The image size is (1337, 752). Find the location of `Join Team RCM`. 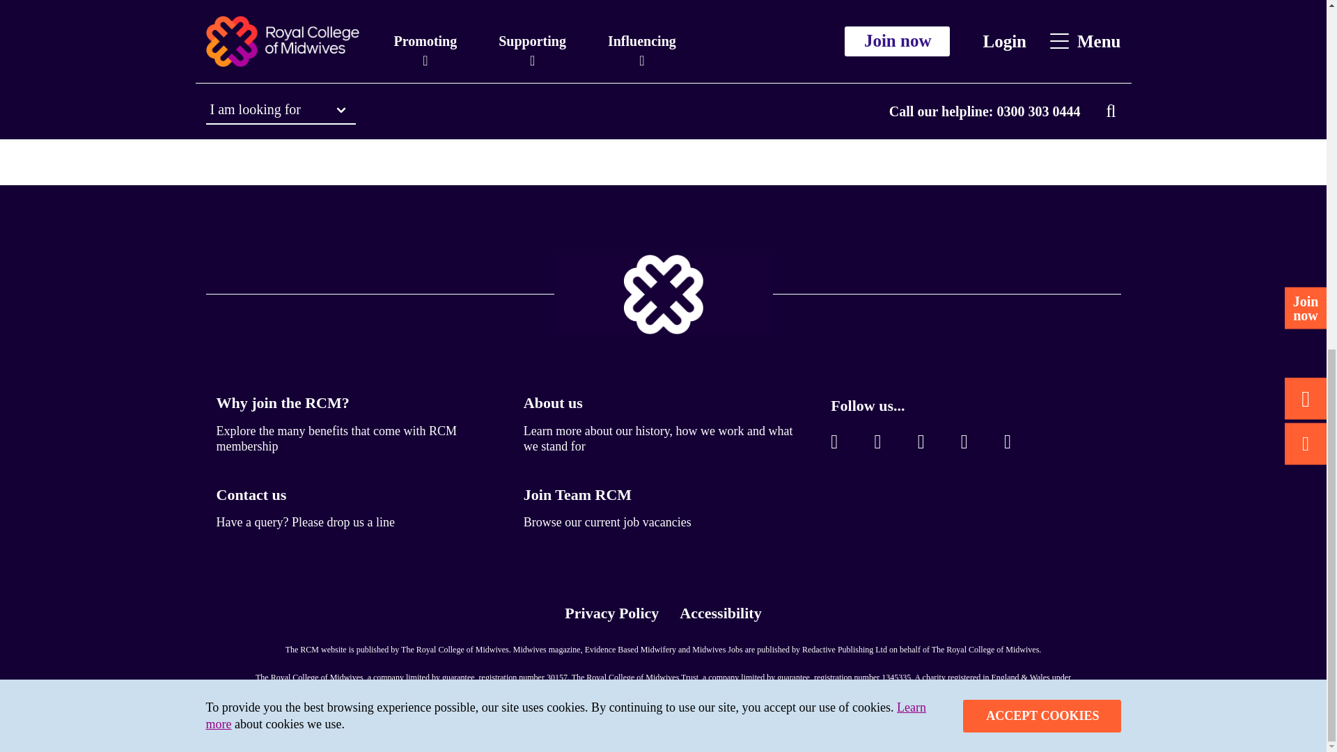

Join Team RCM is located at coordinates (577, 494).